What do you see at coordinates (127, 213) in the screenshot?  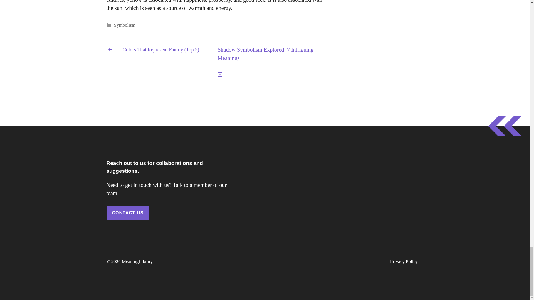 I see `CONTACT US` at bounding box center [127, 213].